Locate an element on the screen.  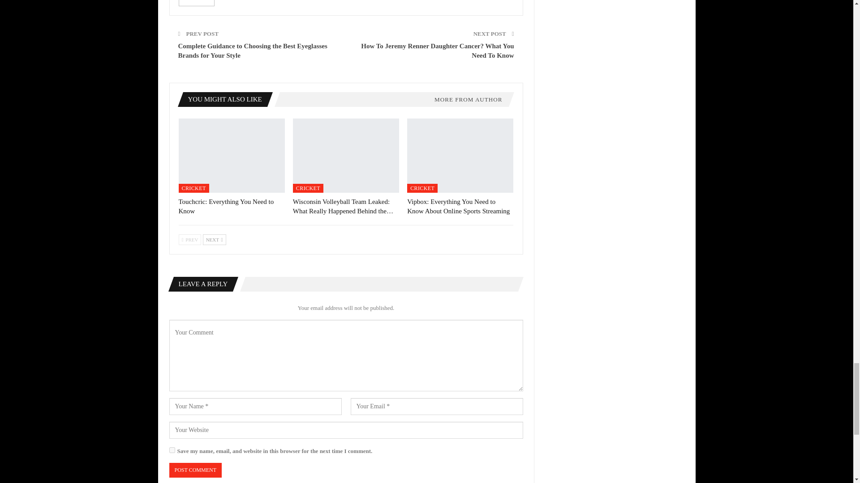
Post Comment is located at coordinates (195, 470).